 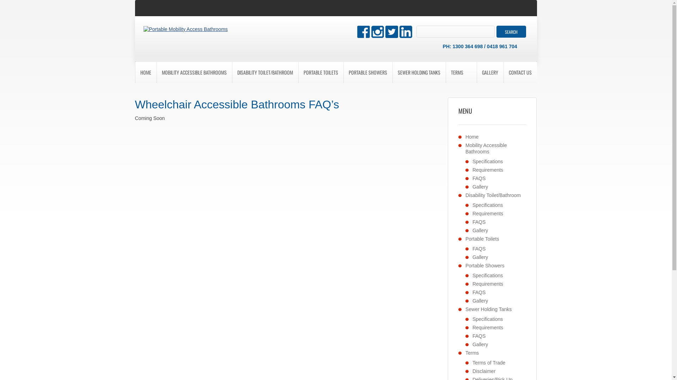 I want to click on CONTACT US, so click(x=520, y=72).